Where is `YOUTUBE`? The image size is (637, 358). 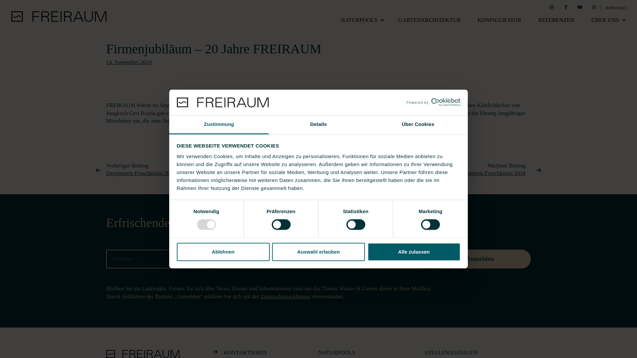 YOUTUBE is located at coordinates (580, 8).